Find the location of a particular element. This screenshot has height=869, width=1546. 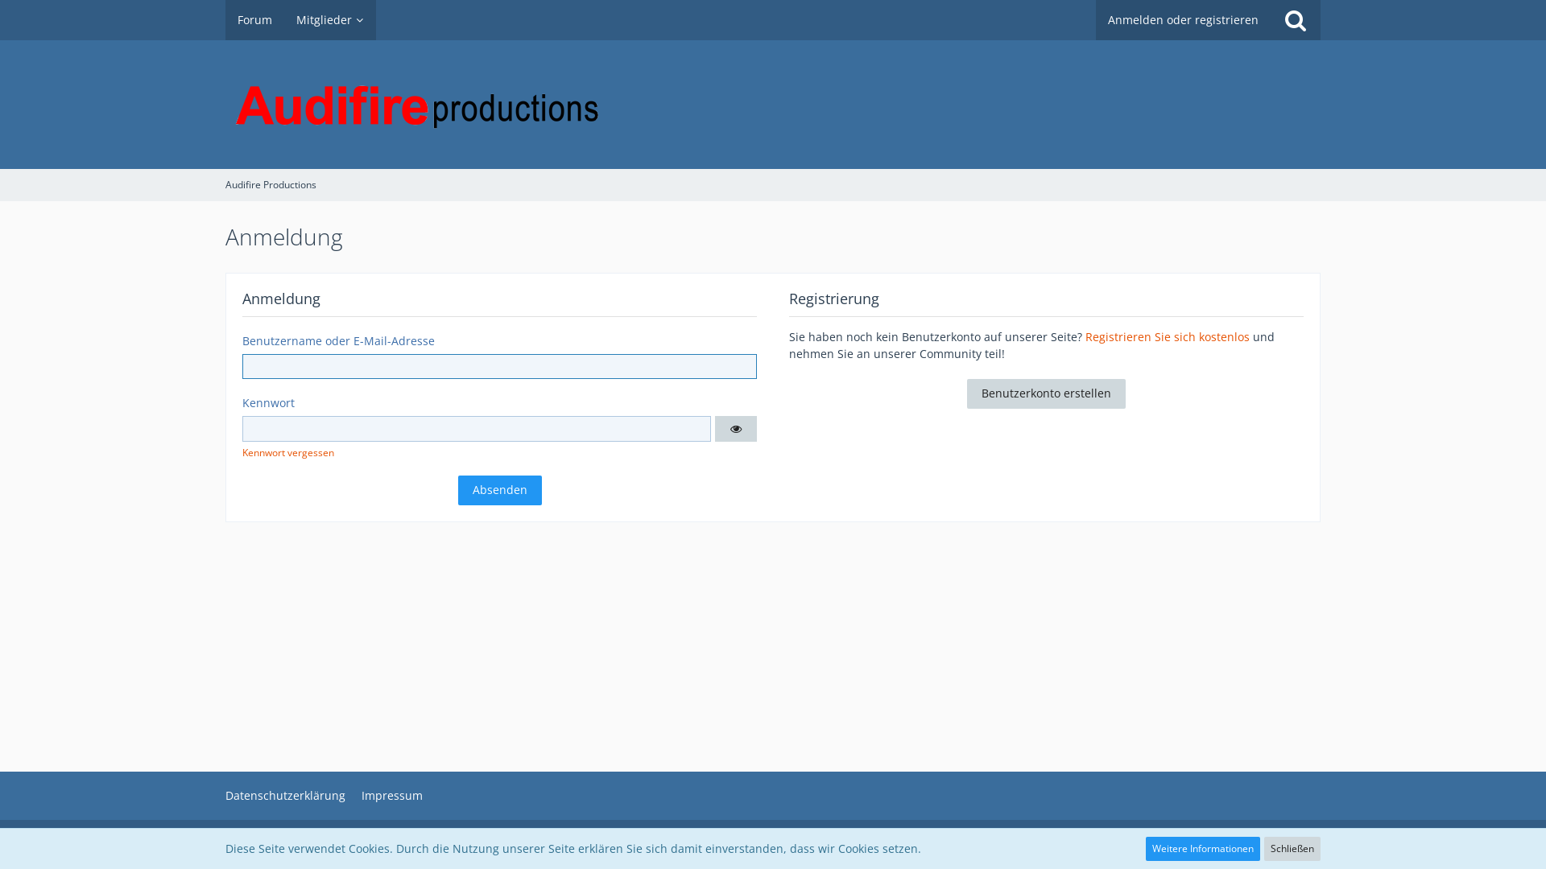

Registrieren Sie sich kostenlos is located at coordinates (1168, 336).